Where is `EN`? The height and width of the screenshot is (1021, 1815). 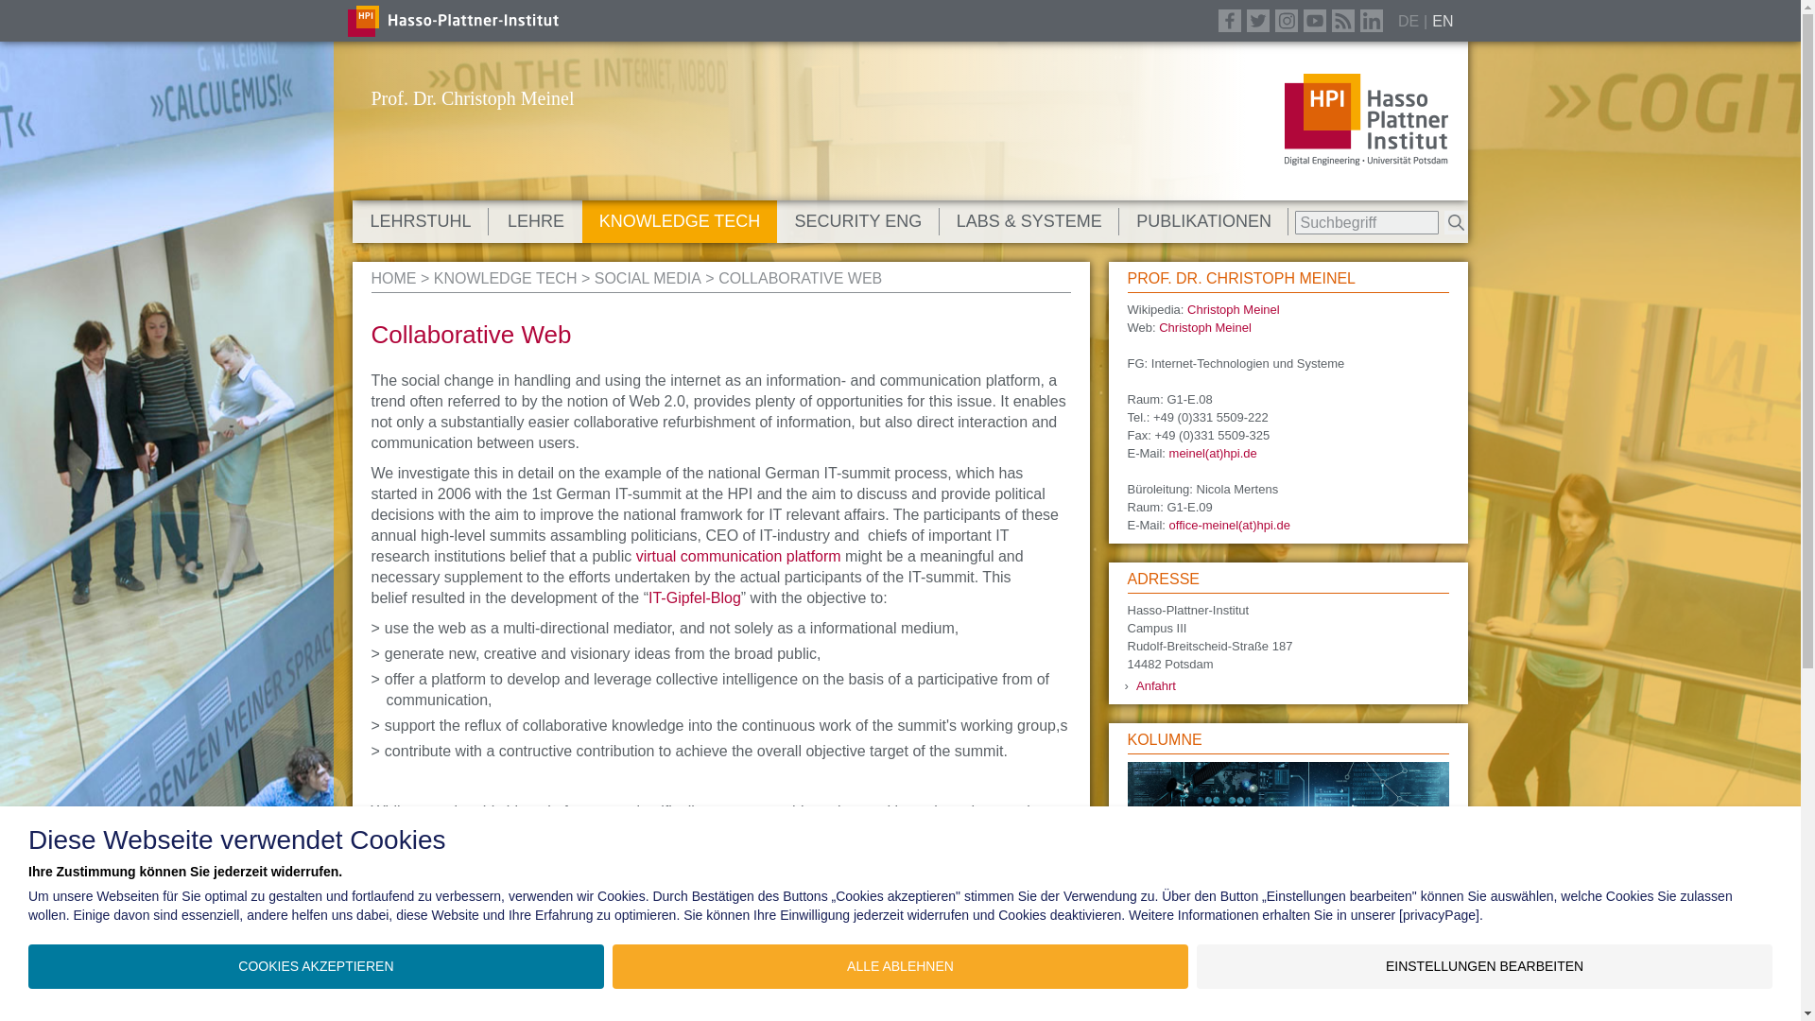
EN is located at coordinates (1443, 20).